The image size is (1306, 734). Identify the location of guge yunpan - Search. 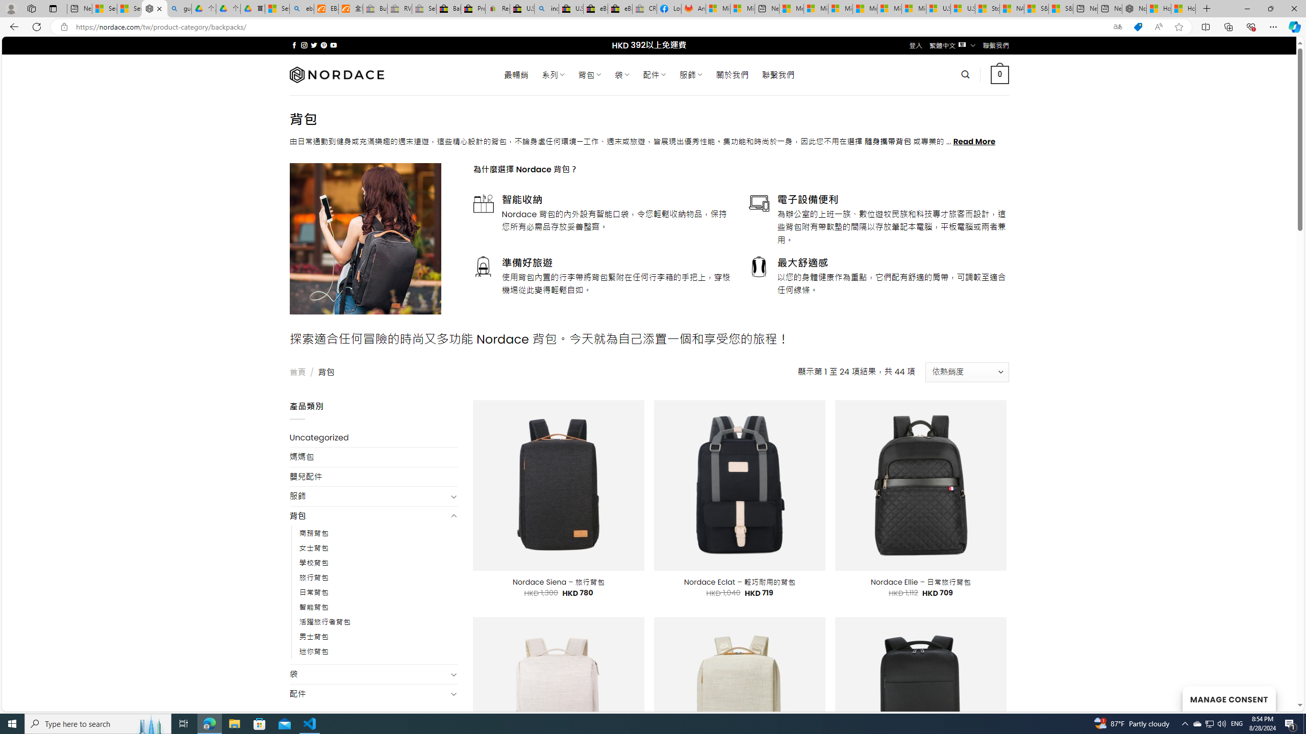
(180, 9).